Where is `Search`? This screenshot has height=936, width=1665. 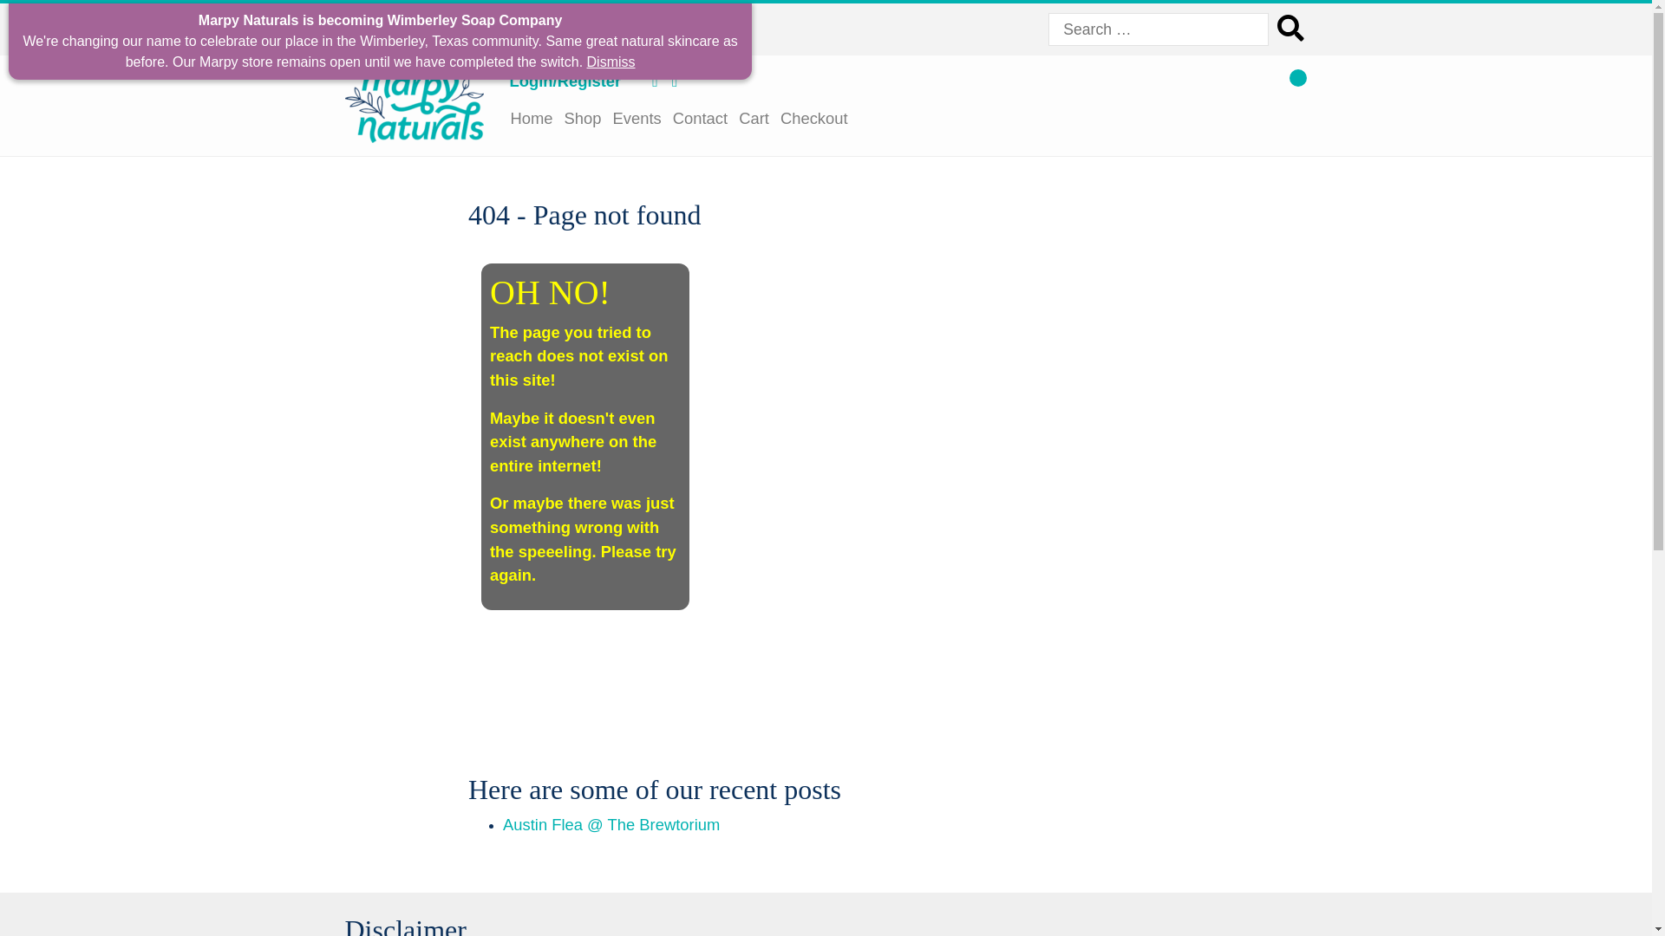
Search is located at coordinates (1292, 29).